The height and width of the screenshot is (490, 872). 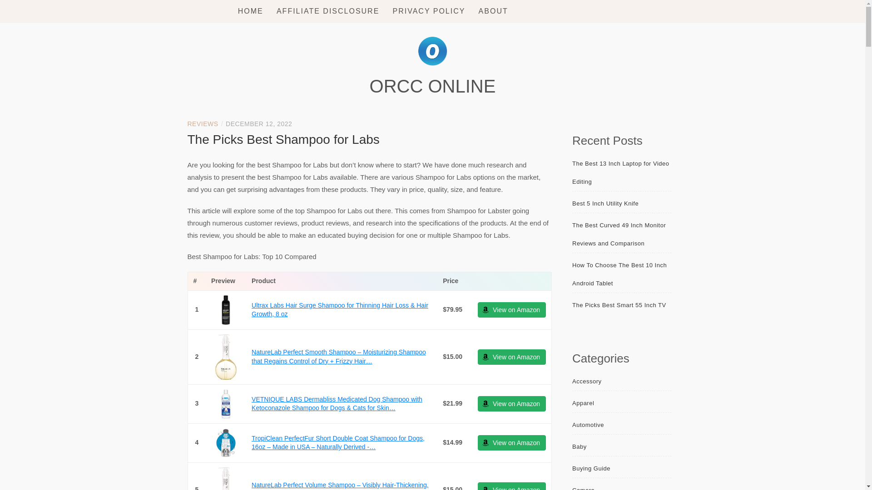 I want to click on HOME, so click(x=251, y=11).